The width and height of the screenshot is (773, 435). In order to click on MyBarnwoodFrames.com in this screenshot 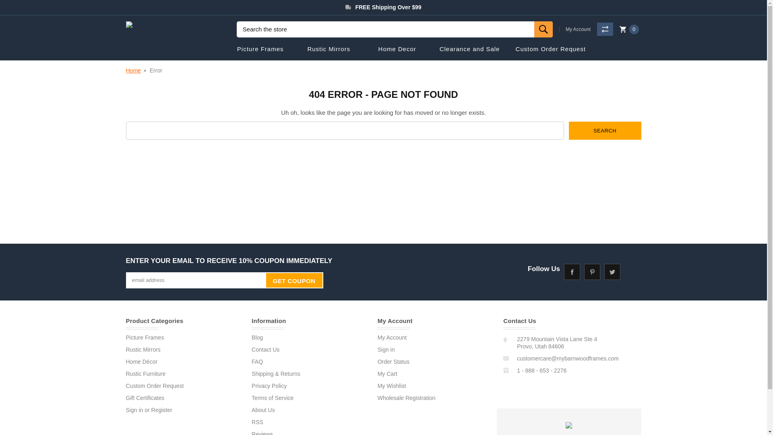, I will do `click(129, 24)`.